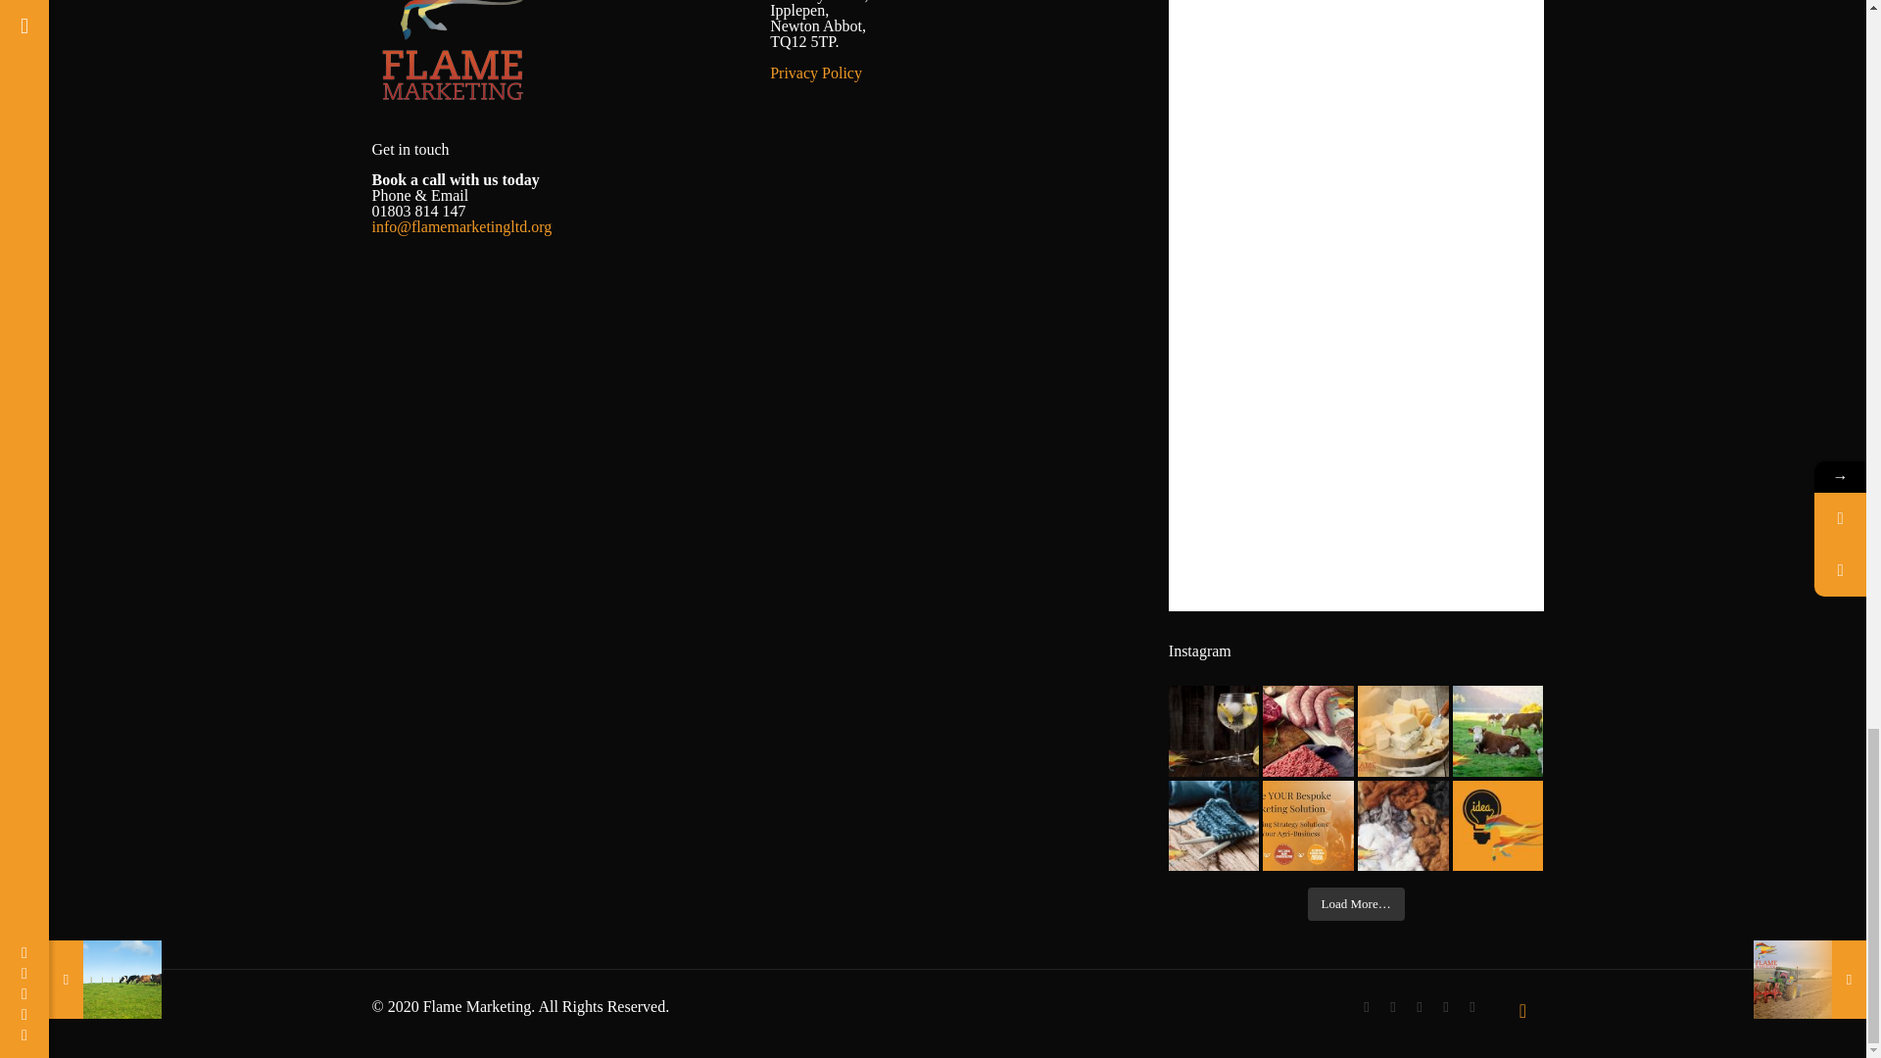 The image size is (1881, 1058). I want to click on Twitter, so click(1393, 1006).